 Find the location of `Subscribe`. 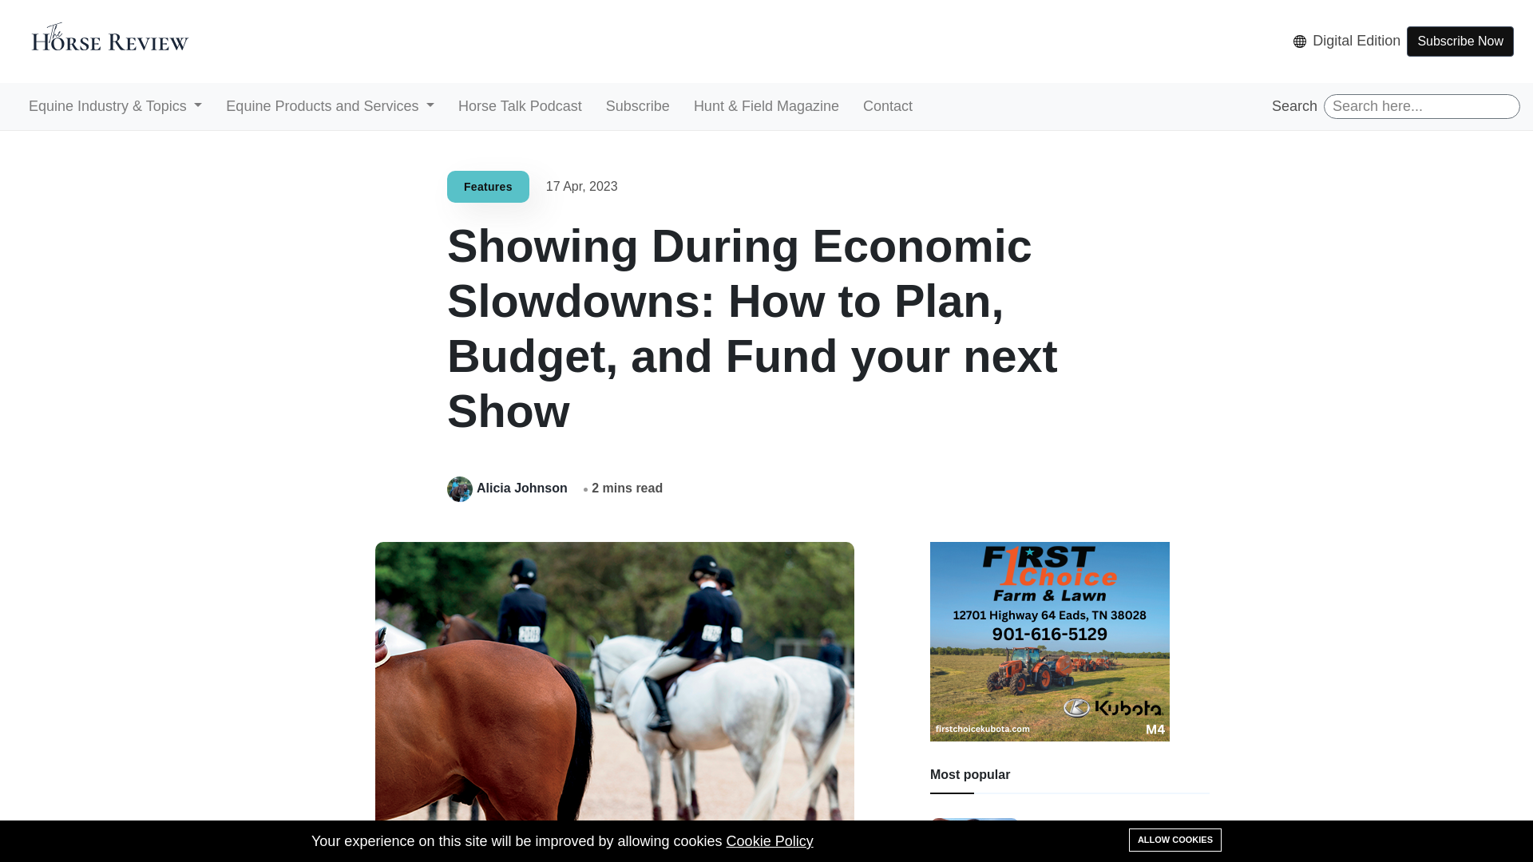

Subscribe is located at coordinates (634, 107).